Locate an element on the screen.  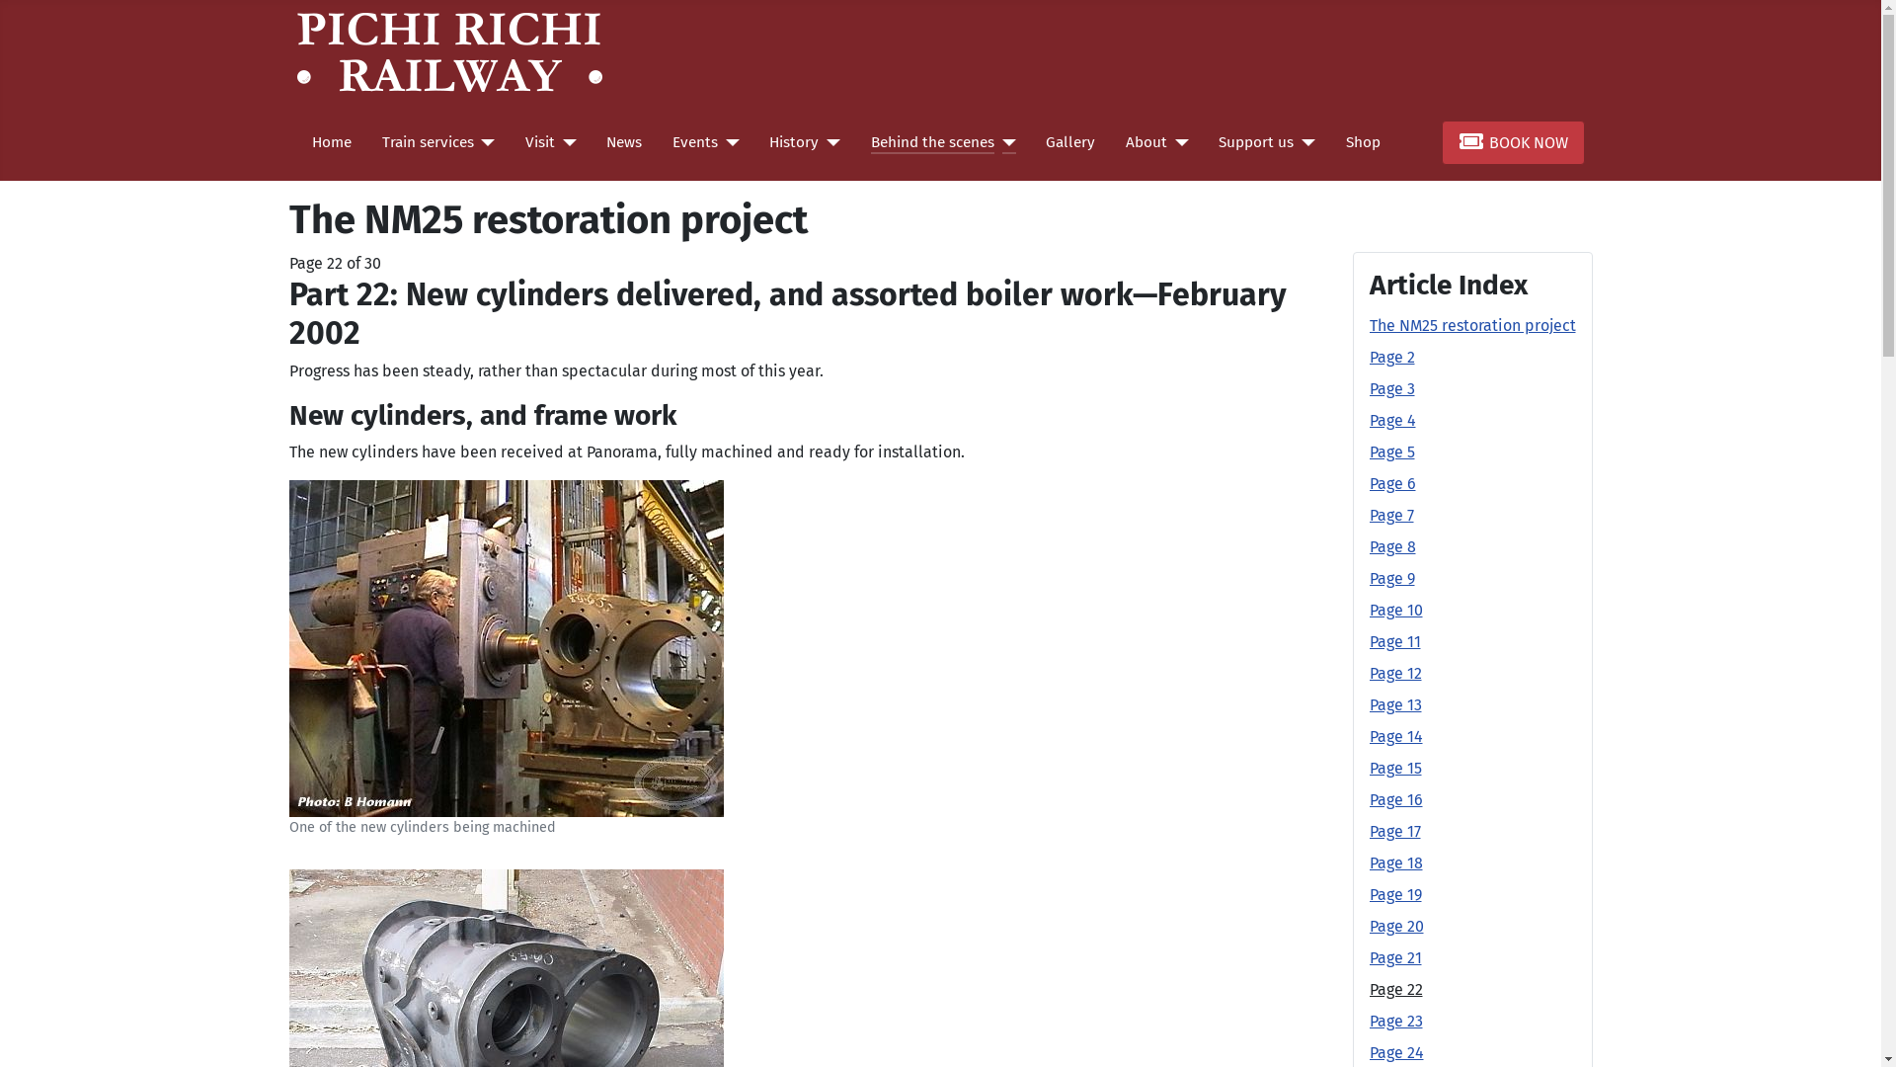
Home is located at coordinates (332, 142).